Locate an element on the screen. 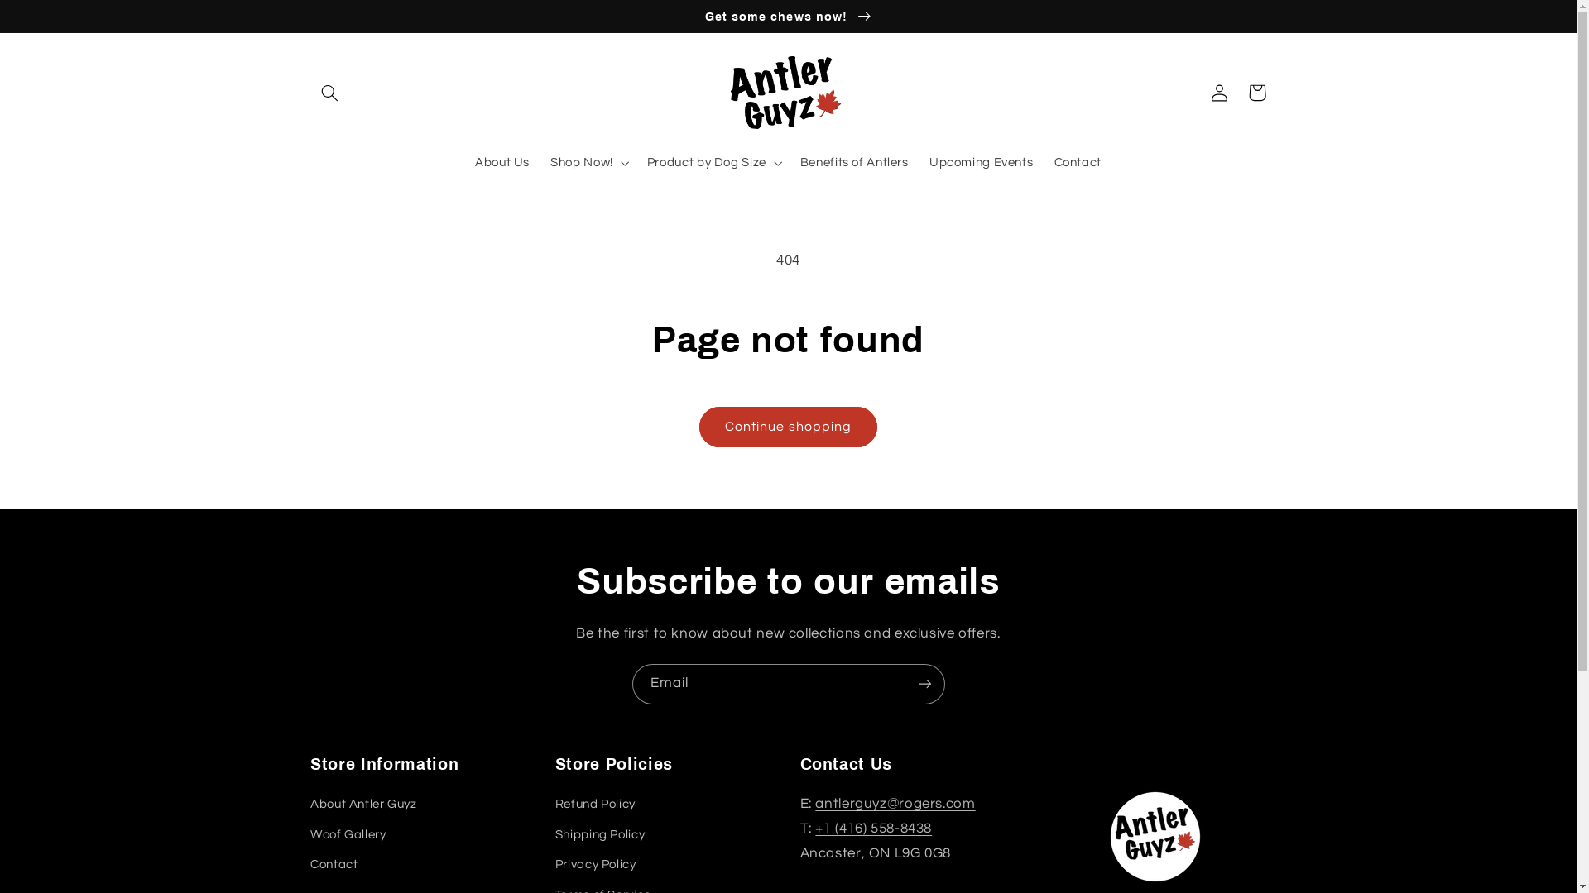 The image size is (1589, 893). Contact is located at coordinates (1078, 163).